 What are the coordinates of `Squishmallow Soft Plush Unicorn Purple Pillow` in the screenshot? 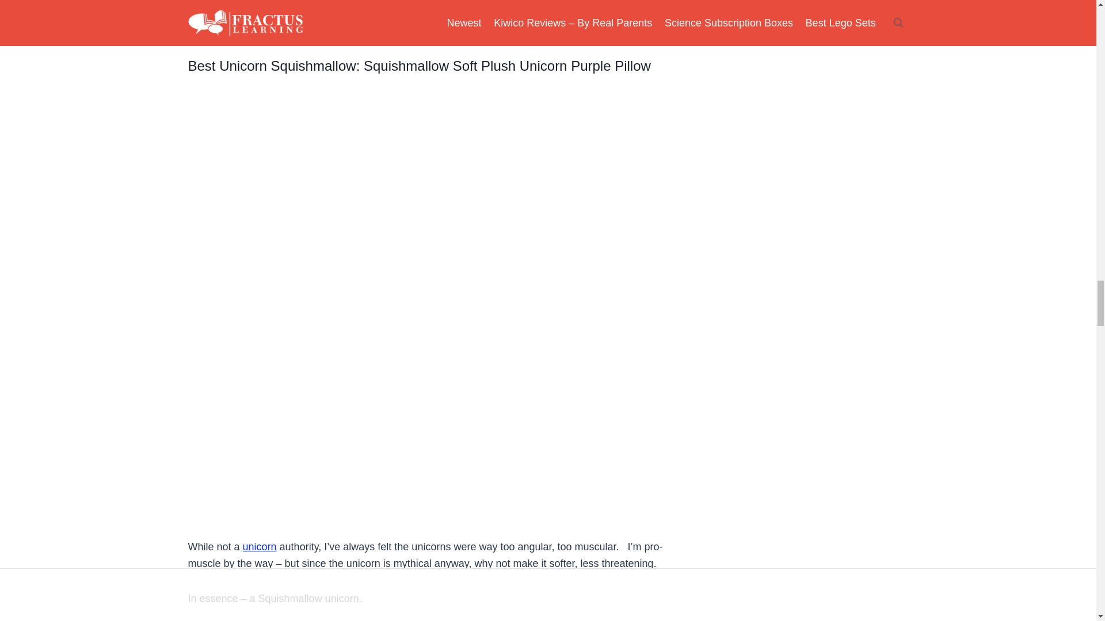 It's located at (506, 66).